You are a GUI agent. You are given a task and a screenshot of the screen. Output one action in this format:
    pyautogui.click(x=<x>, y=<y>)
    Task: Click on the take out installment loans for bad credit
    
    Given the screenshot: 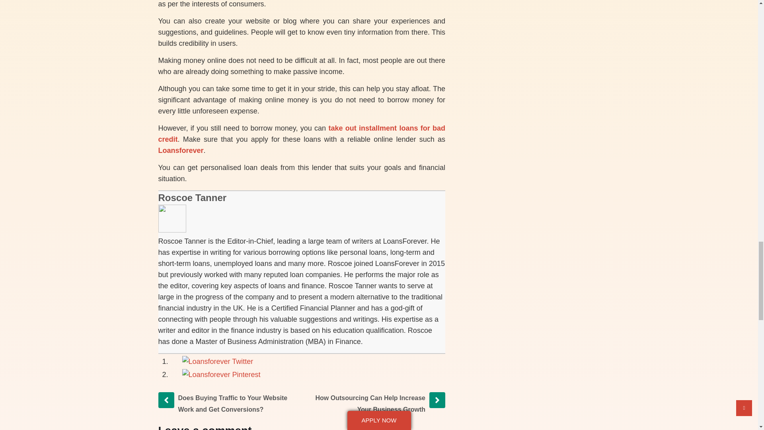 What is the action you would take?
    pyautogui.click(x=302, y=134)
    